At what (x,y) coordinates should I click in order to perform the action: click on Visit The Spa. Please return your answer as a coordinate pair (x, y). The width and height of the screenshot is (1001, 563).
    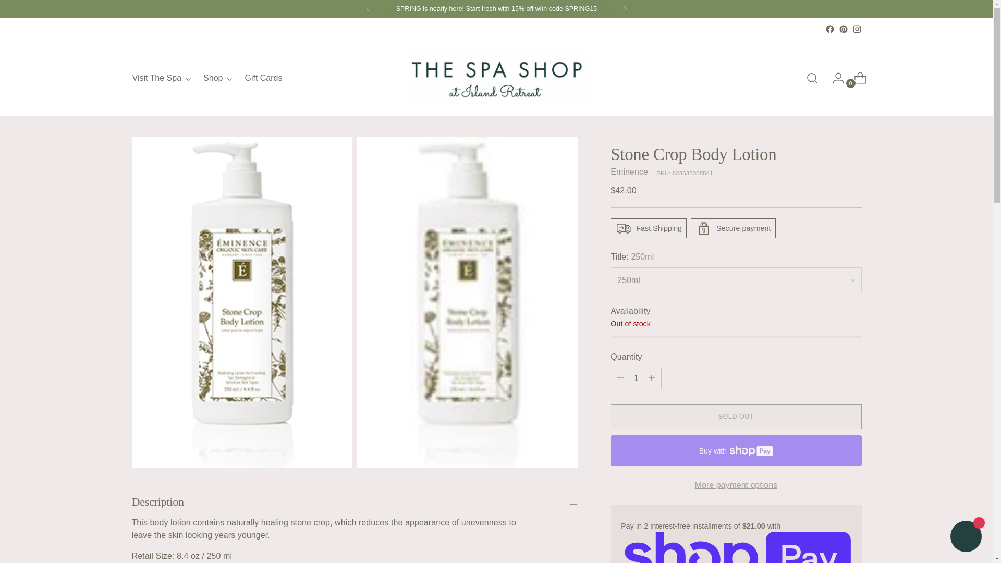
    Looking at the image, I should click on (162, 78).